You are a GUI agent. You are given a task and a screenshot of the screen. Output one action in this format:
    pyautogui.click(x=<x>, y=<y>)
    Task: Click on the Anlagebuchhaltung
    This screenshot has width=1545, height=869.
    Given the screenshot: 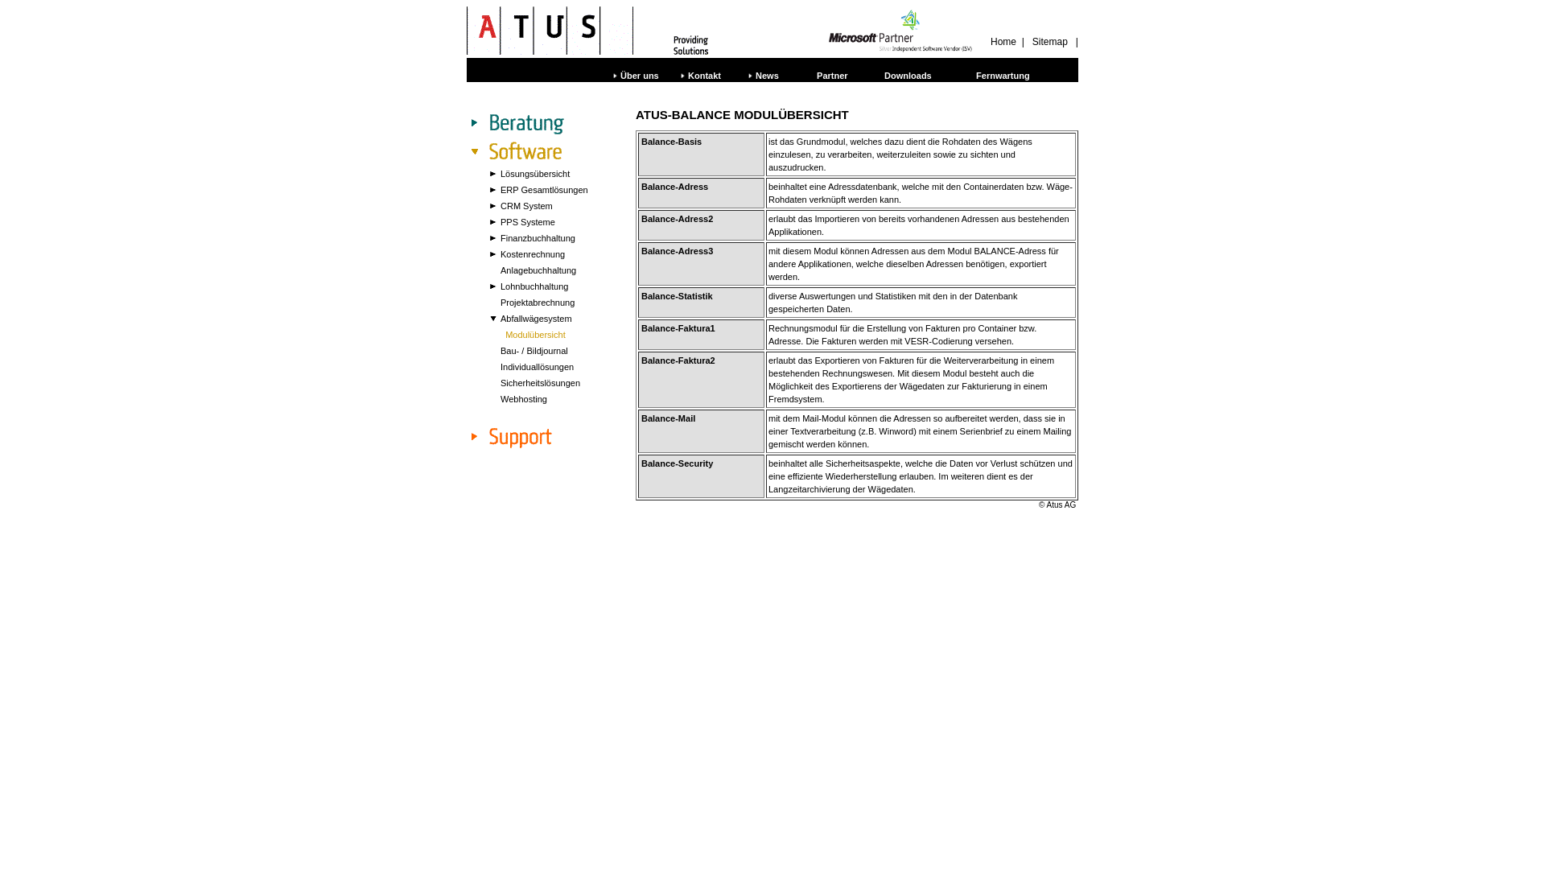 What is the action you would take?
    pyautogui.click(x=538, y=270)
    